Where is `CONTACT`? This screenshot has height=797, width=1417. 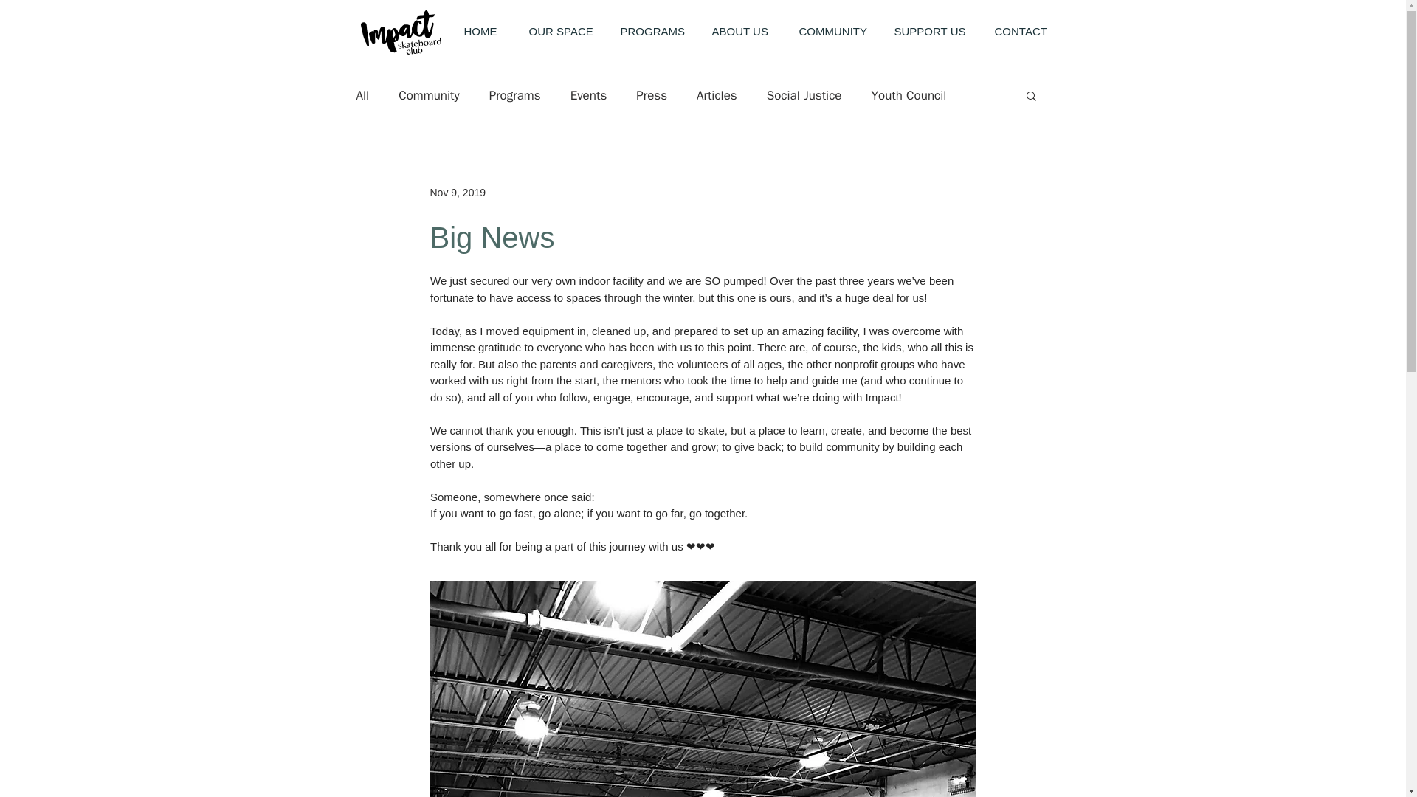
CONTACT is located at coordinates (1024, 32).